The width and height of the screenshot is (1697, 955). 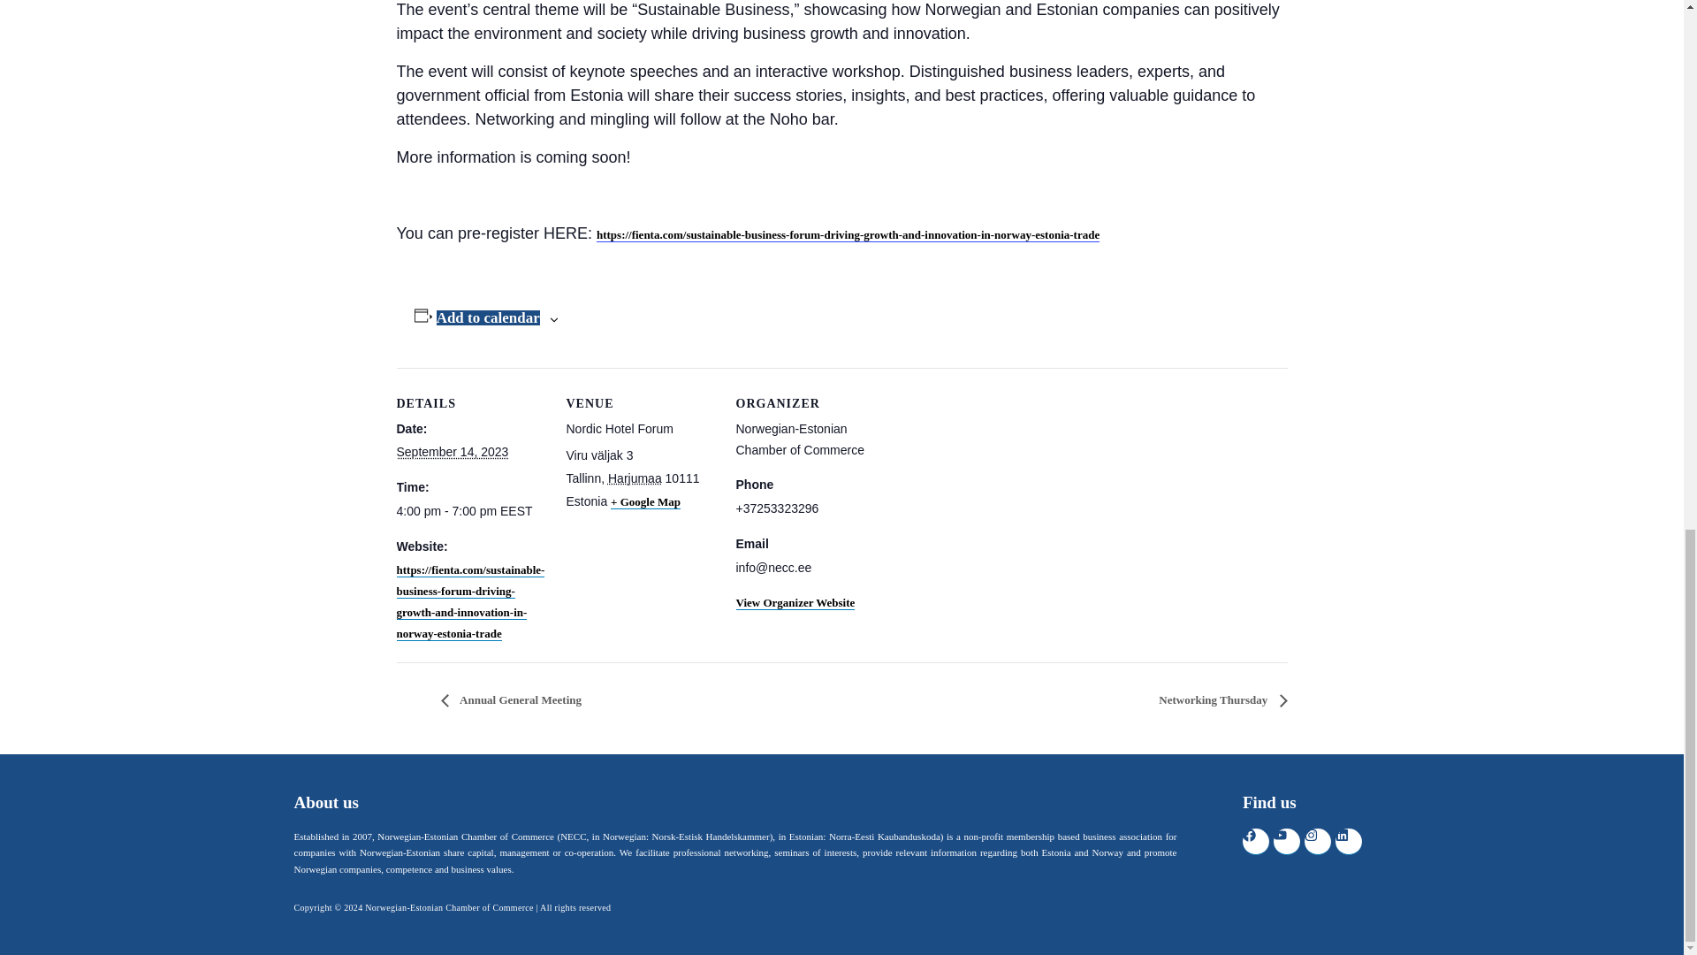 What do you see at coordinates (795, 603) in the screenshot?
I see `View Organizer Website` at bounding box center [795, 603].